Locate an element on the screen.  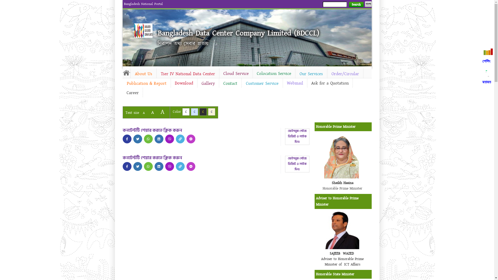
Tier IV National Data Center is located at coordinates (188, 74).